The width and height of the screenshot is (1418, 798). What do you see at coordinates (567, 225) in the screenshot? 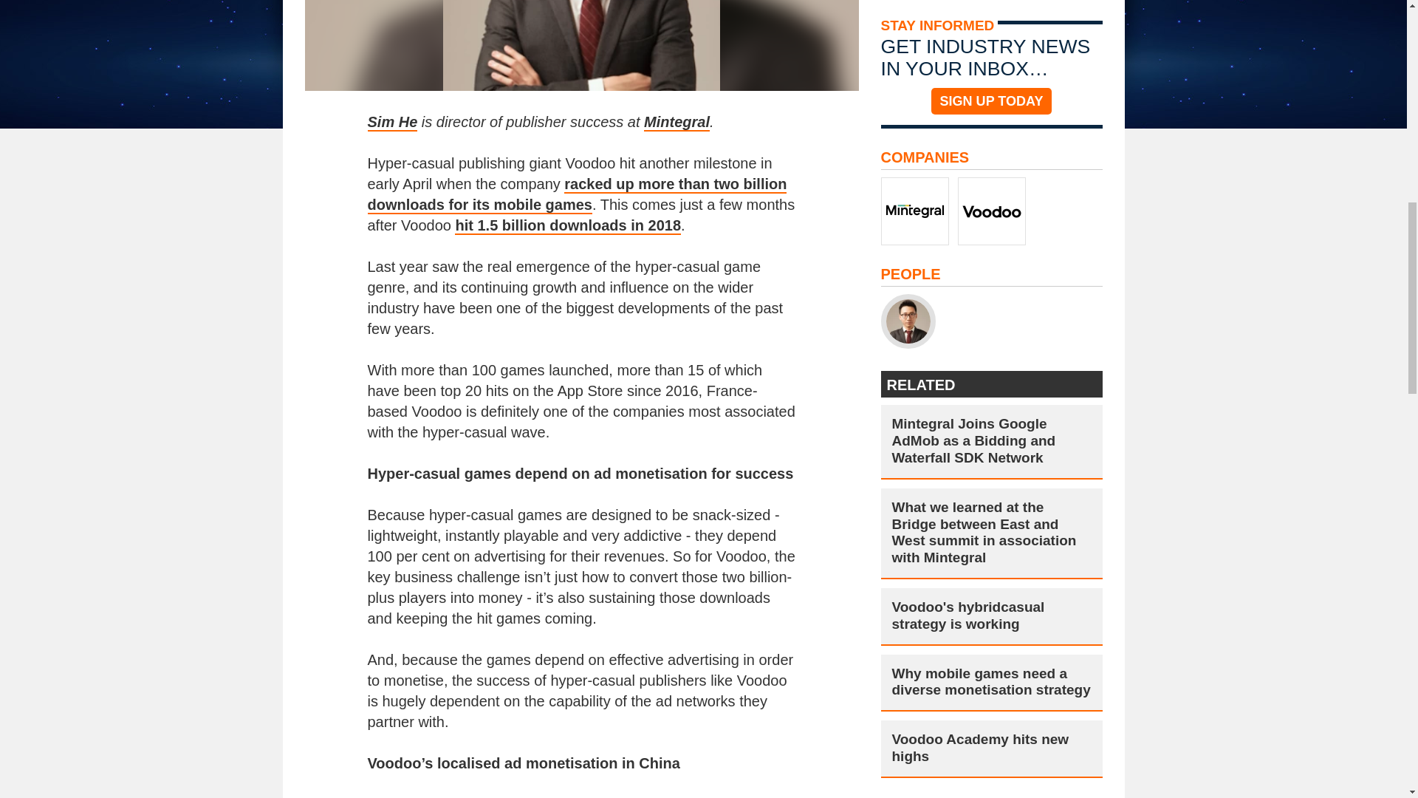
I see `hit 1.5 billion downloads in 2018` at bounding box center [567, 225].